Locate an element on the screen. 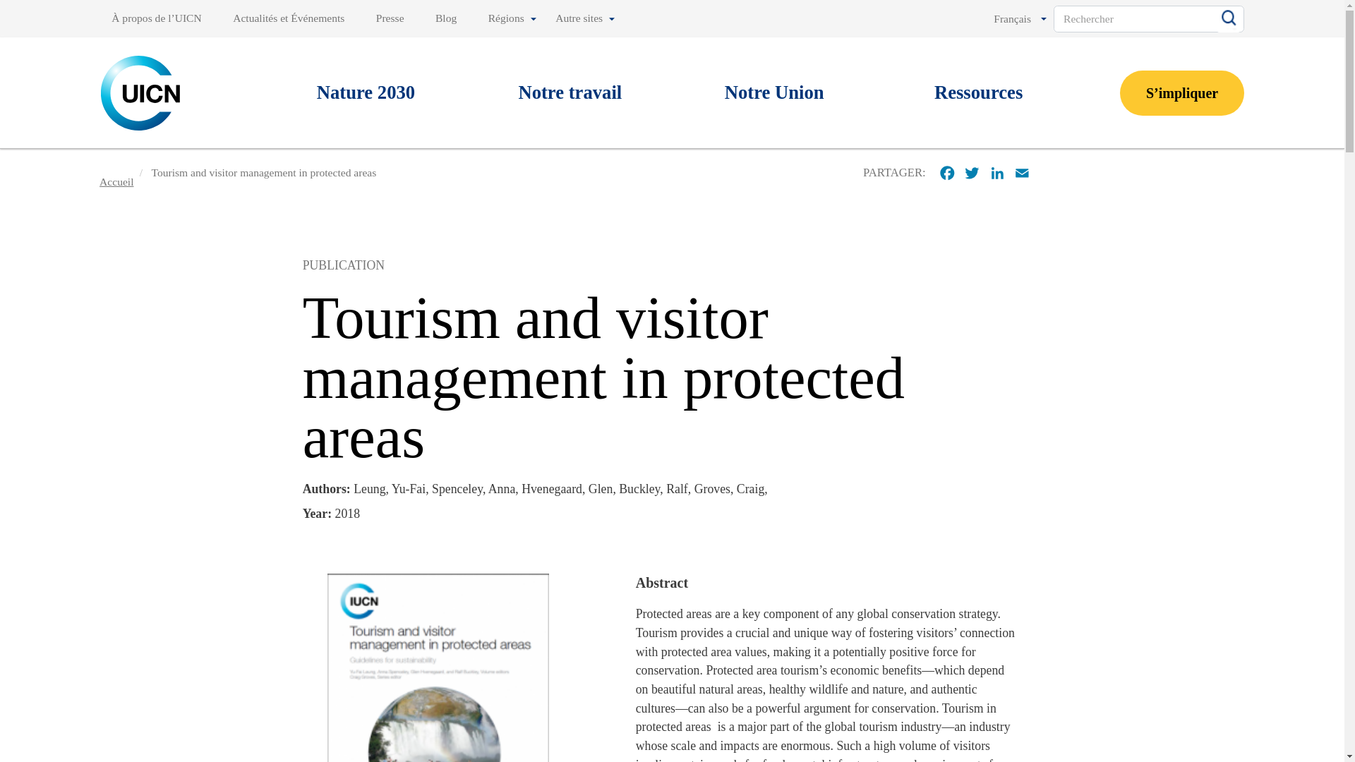 The width and height of the screenshot is (1355, 762). Accueil is located at coordinates (141, 92).